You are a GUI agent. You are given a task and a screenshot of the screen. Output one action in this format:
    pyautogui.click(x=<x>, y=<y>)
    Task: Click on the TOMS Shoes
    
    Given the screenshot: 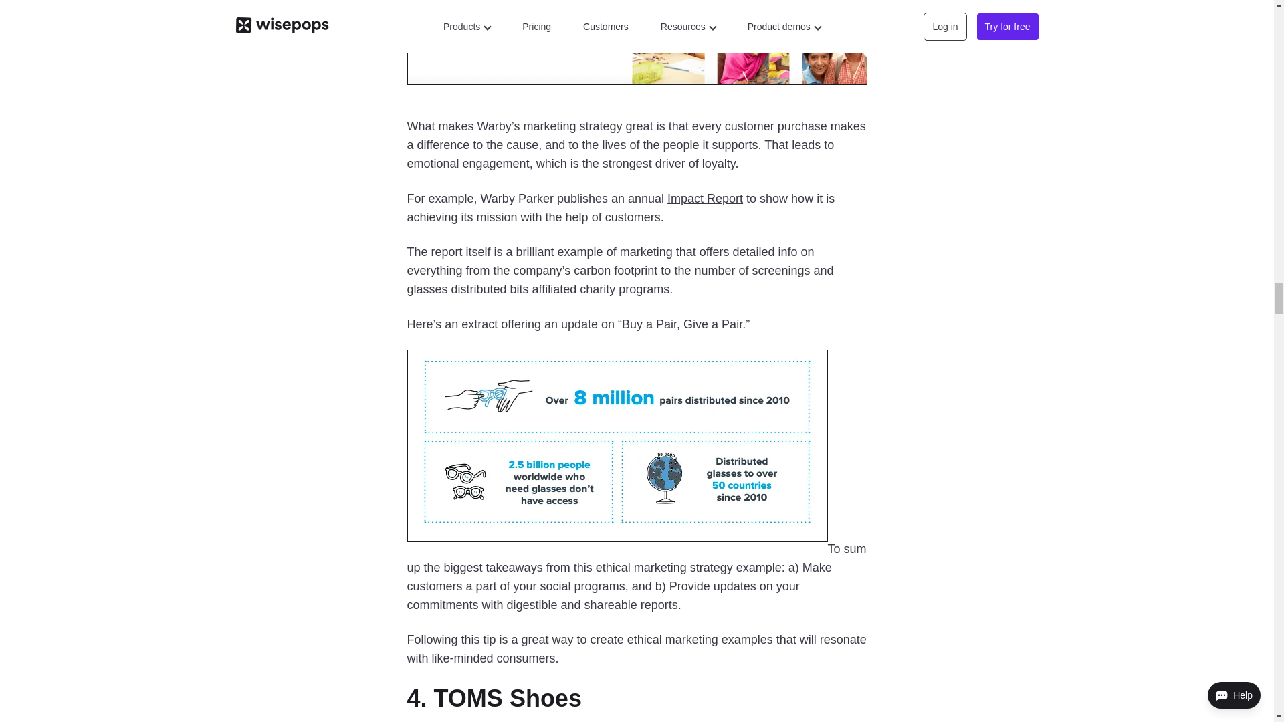 What is the action you would take?
    pyautogui.click(x=507, y=698)
    